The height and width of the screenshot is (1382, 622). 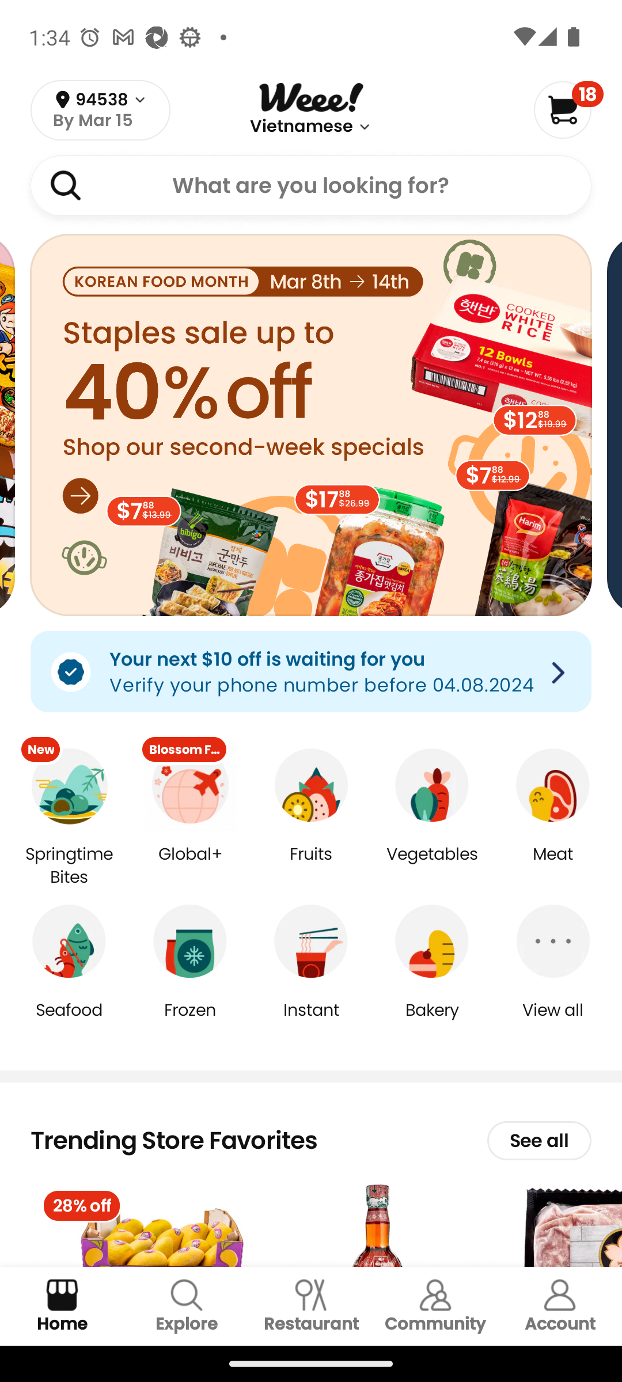 What do you see at coordinates (62, 1306) in the screenshot?
I see `Home` at bounding box center [62, 1306].